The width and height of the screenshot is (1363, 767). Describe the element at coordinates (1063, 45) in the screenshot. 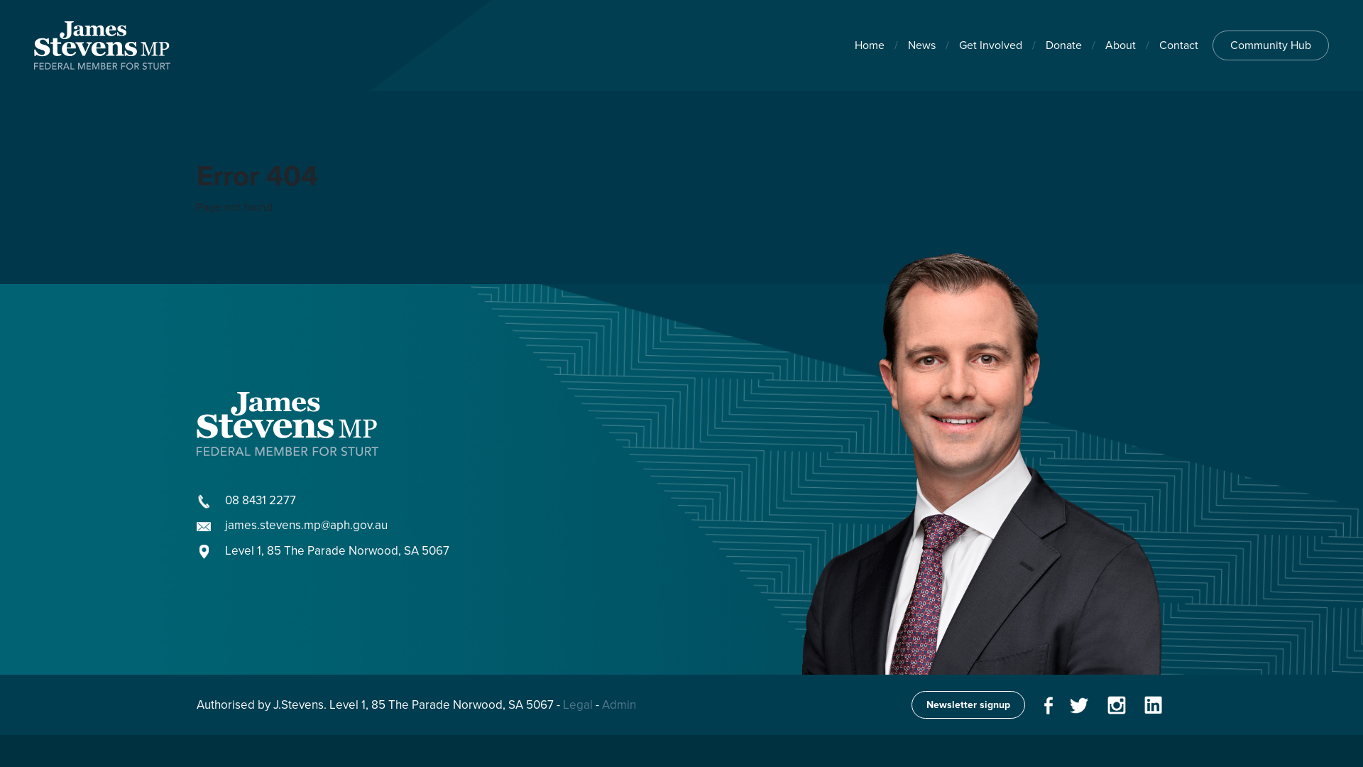

I see `Donate` at that location.